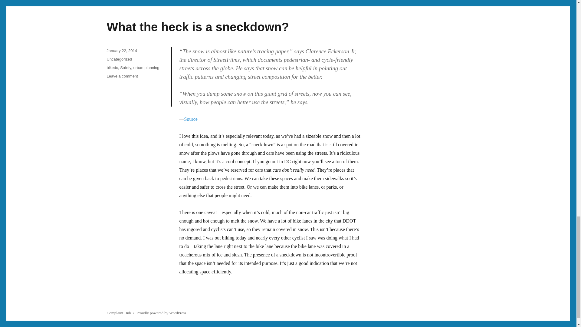  Describe the element at coordinates (121, 50) in the screenshot. I see `What the heck is a sneckdown?` at that location.